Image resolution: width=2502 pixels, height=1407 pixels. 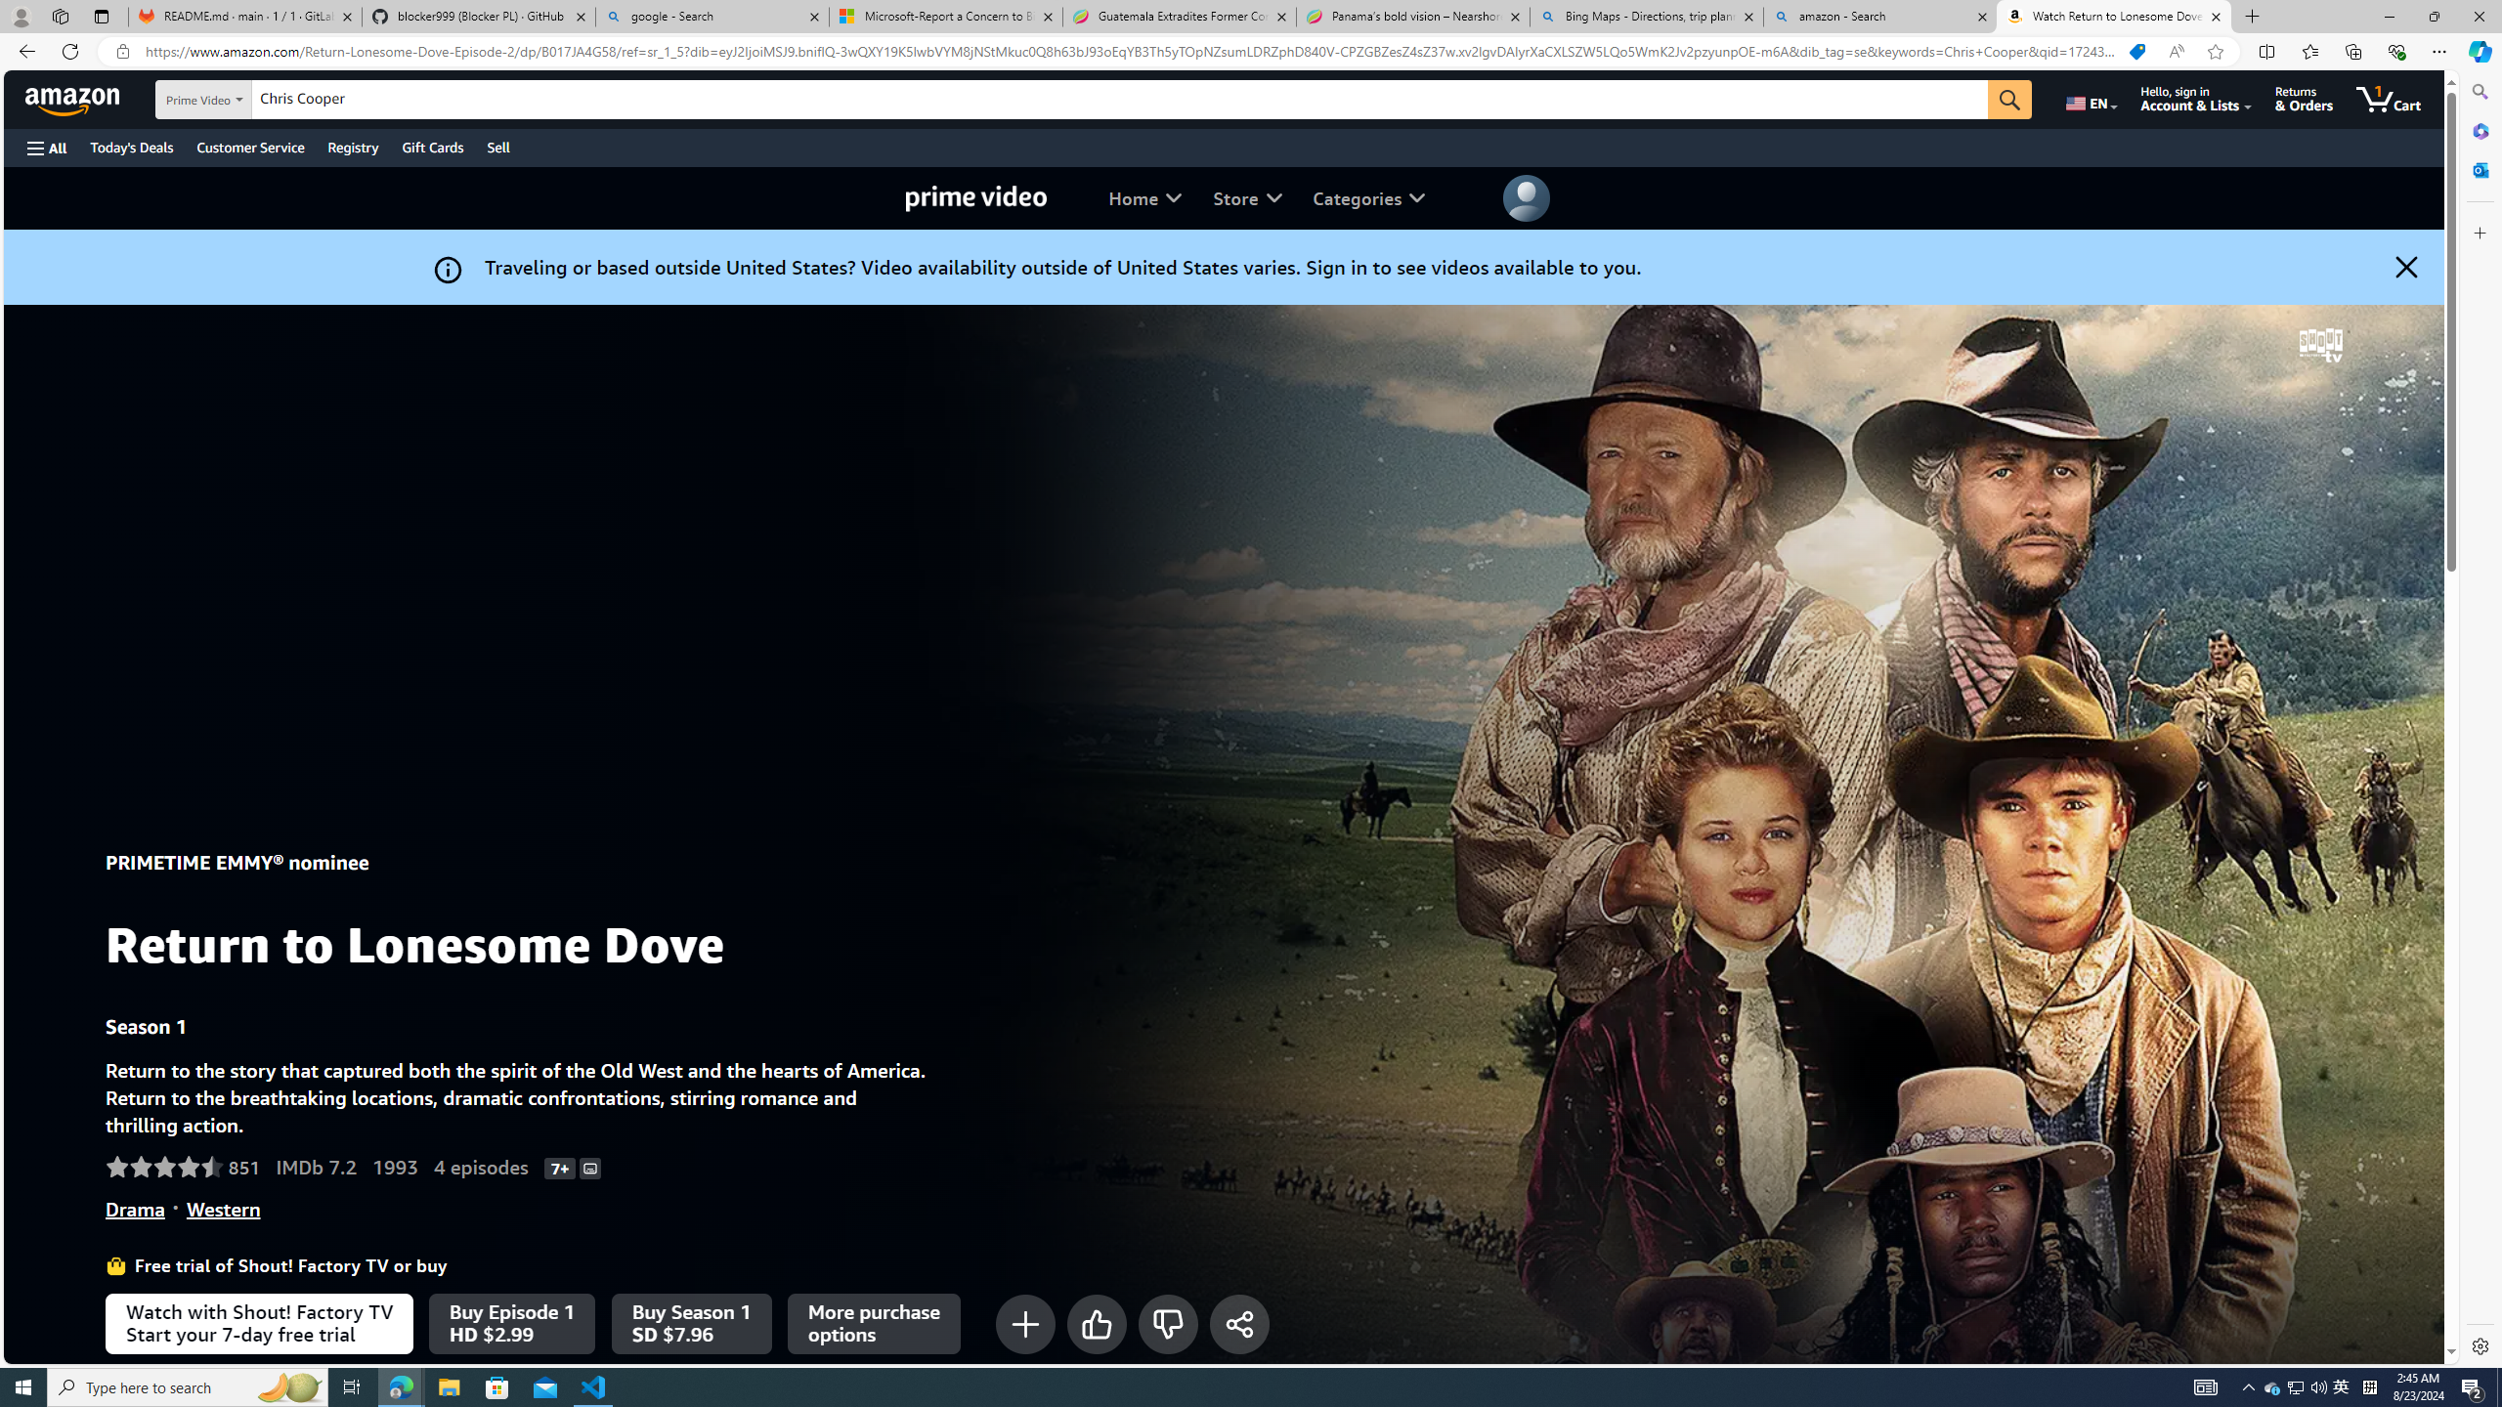 I want to click on Add to Watchlist, so click(x=1025, y=1323).